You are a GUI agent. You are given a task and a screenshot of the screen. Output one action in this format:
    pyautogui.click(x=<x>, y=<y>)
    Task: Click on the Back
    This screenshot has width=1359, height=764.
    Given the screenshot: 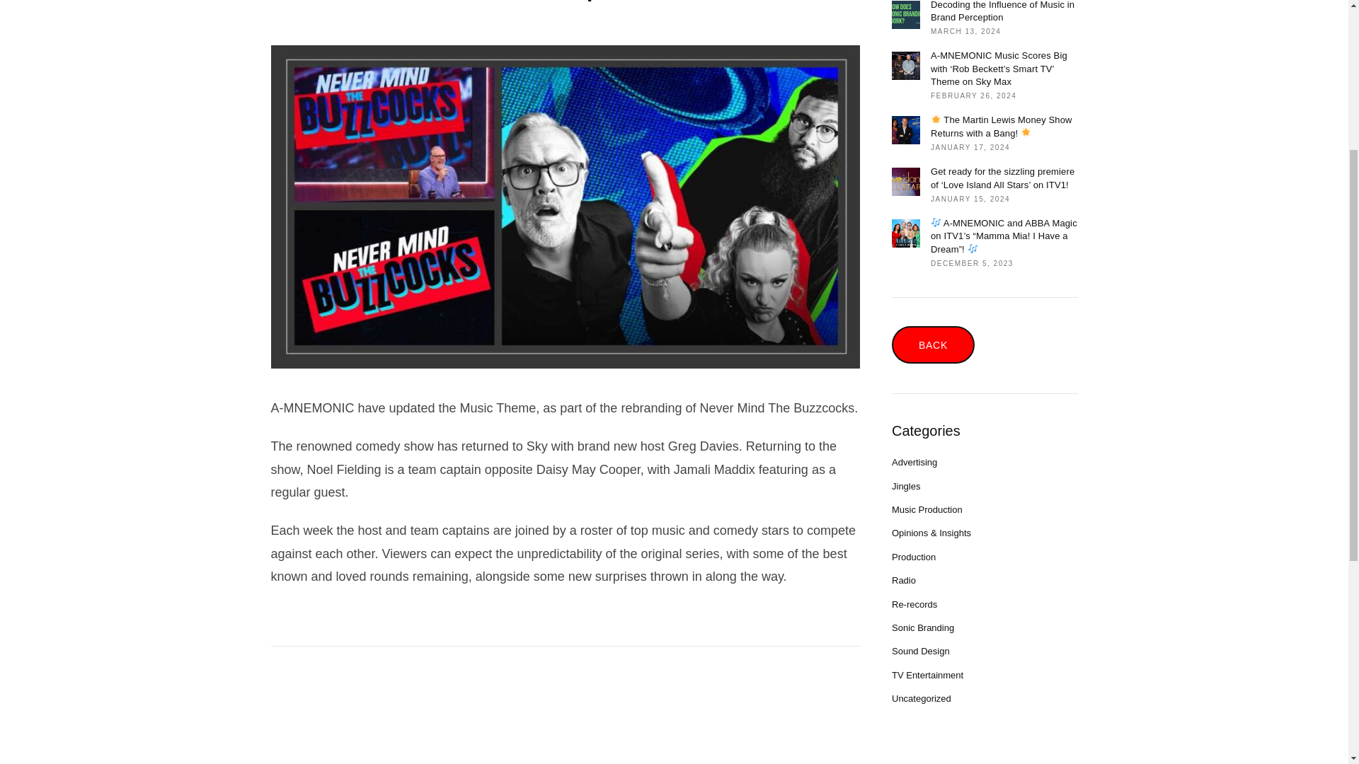 What is the action you would take?
    pyautogui.click(x=933, y=345)
    